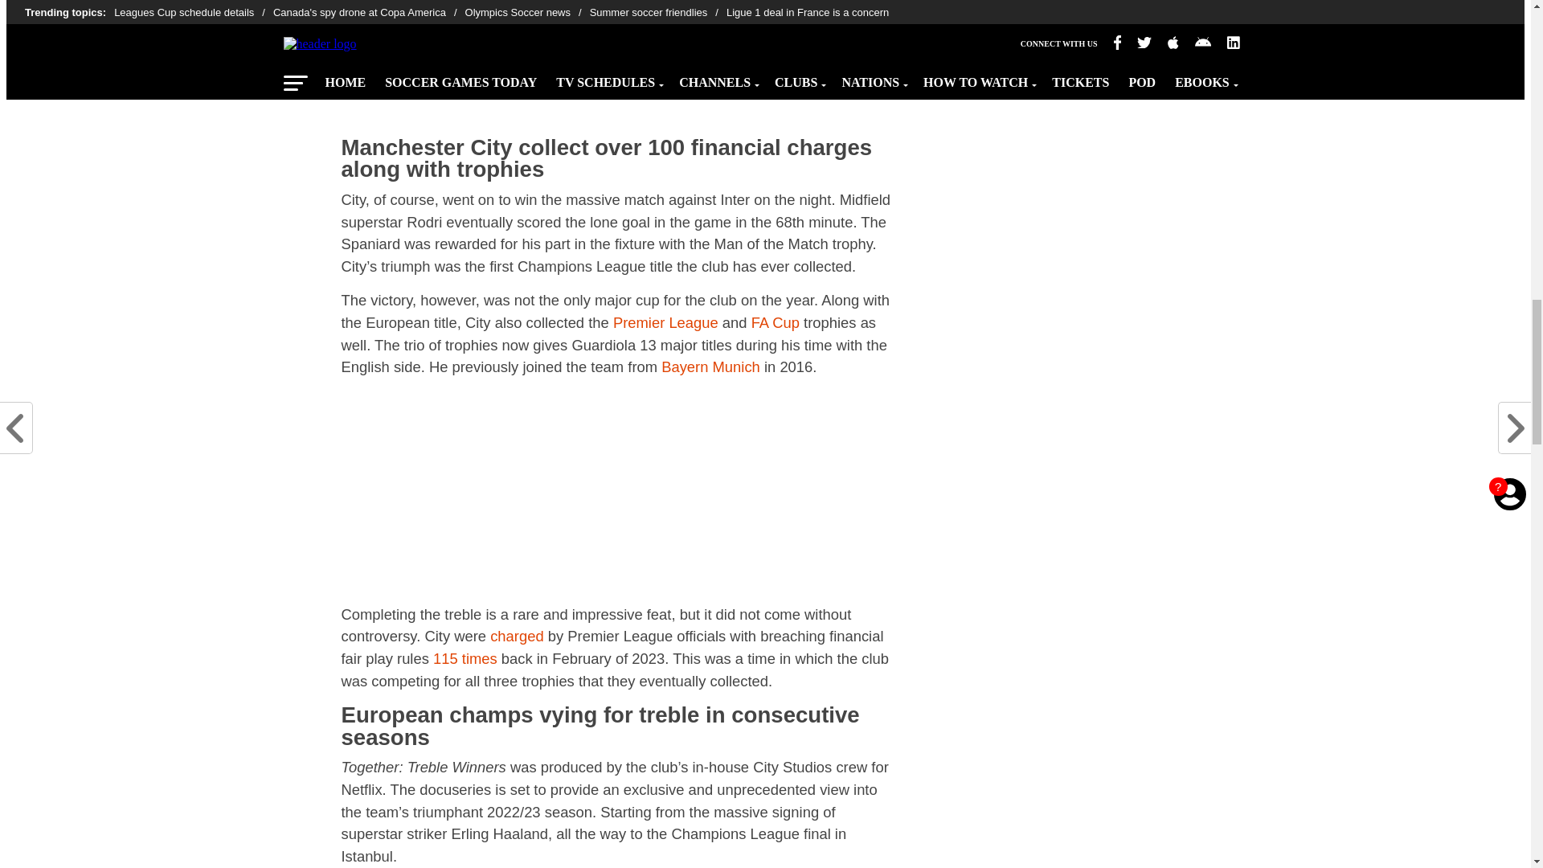 The width and height of the screenshot is (1543, 868). What do you see at coordinates (775, 321) in the screenshot?
I see `FA Cup` at bounding box center [775, 321].